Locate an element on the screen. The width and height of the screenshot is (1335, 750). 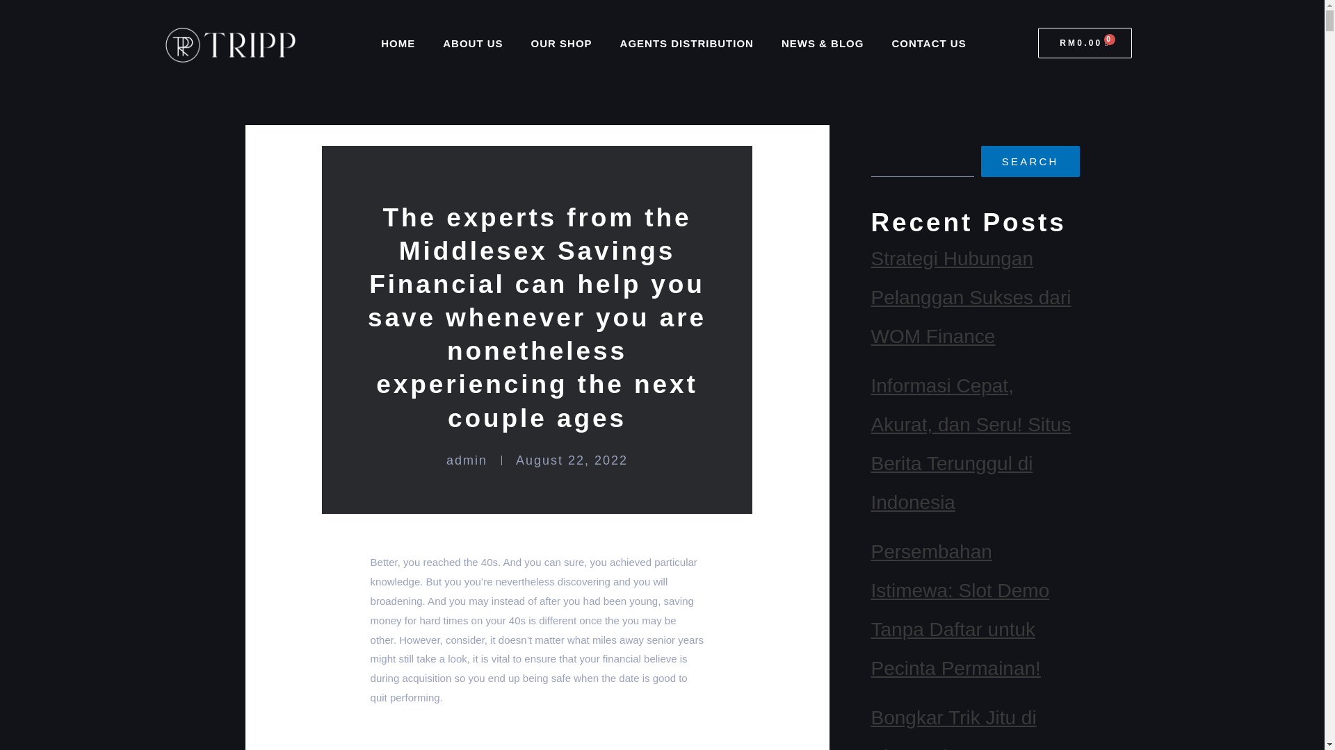
AGENTS DISTRIBUTION is located at coordinates (687, 43).